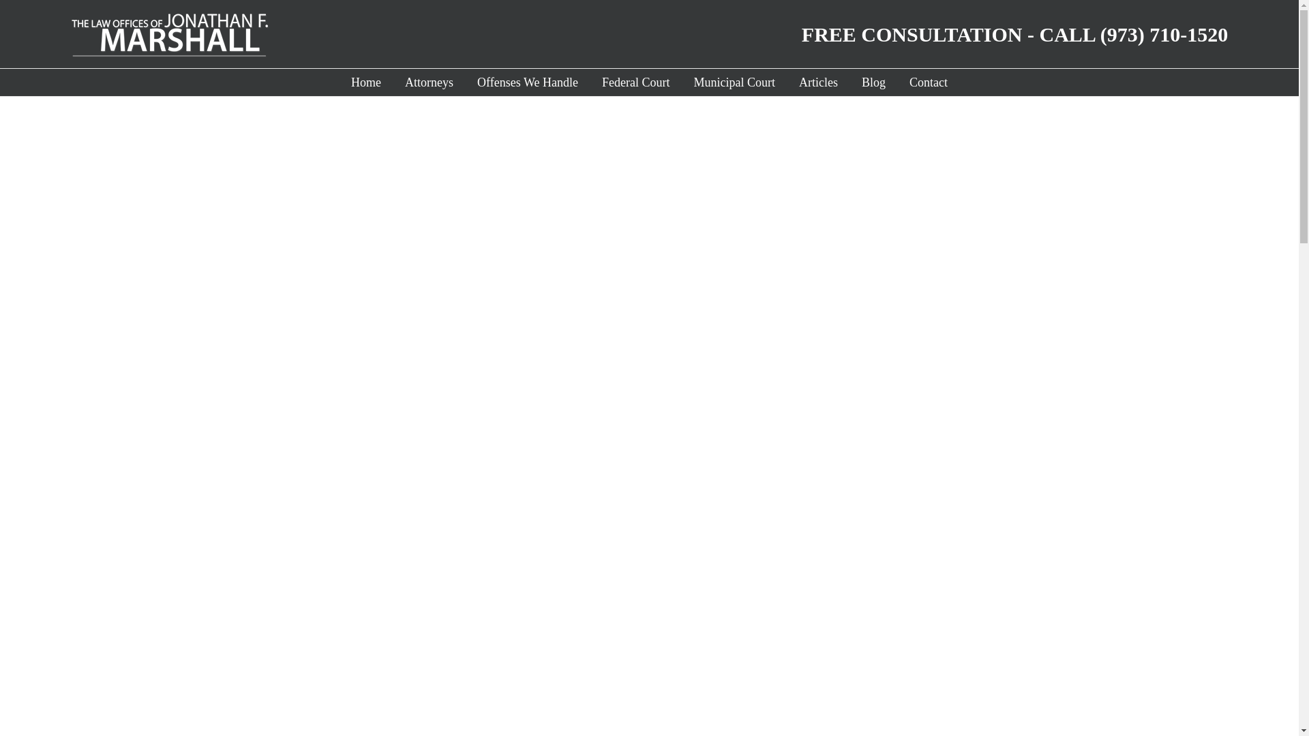  Describe the element at coordinates (734, 82) in the screenshot. I see `Municipal Court` at that location.